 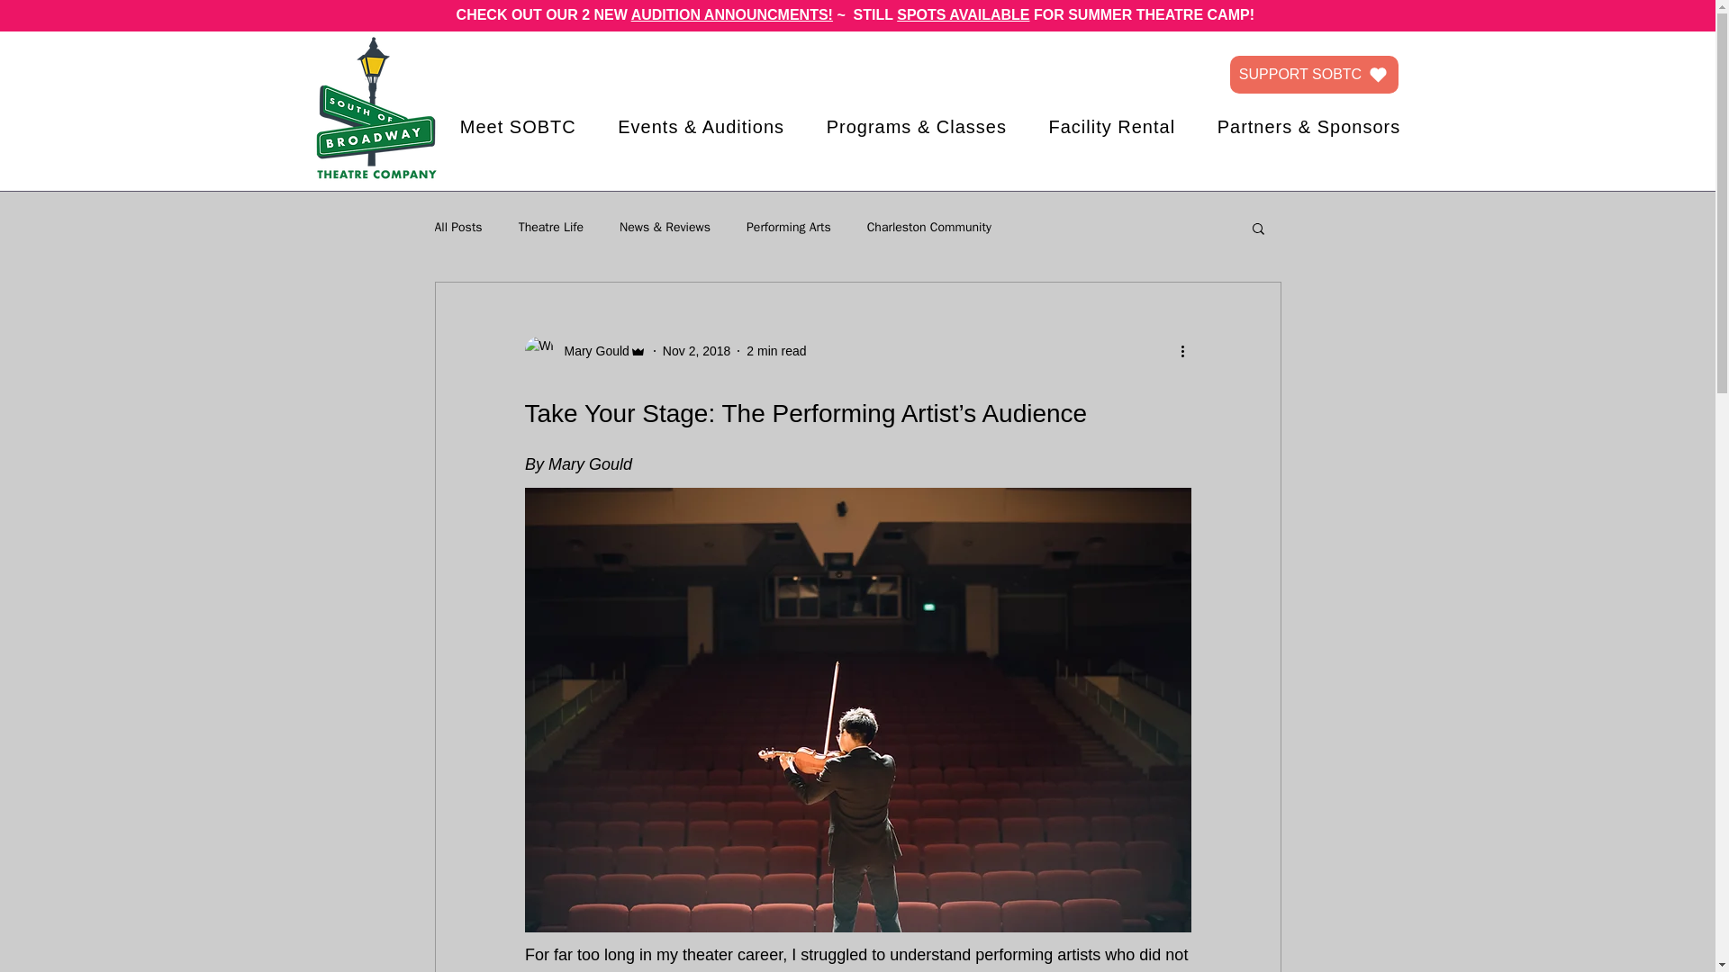 What do you see at coordinates (929, 228) in the screenshot?
I see `Charleston Community` at bounding box center [929, 228].